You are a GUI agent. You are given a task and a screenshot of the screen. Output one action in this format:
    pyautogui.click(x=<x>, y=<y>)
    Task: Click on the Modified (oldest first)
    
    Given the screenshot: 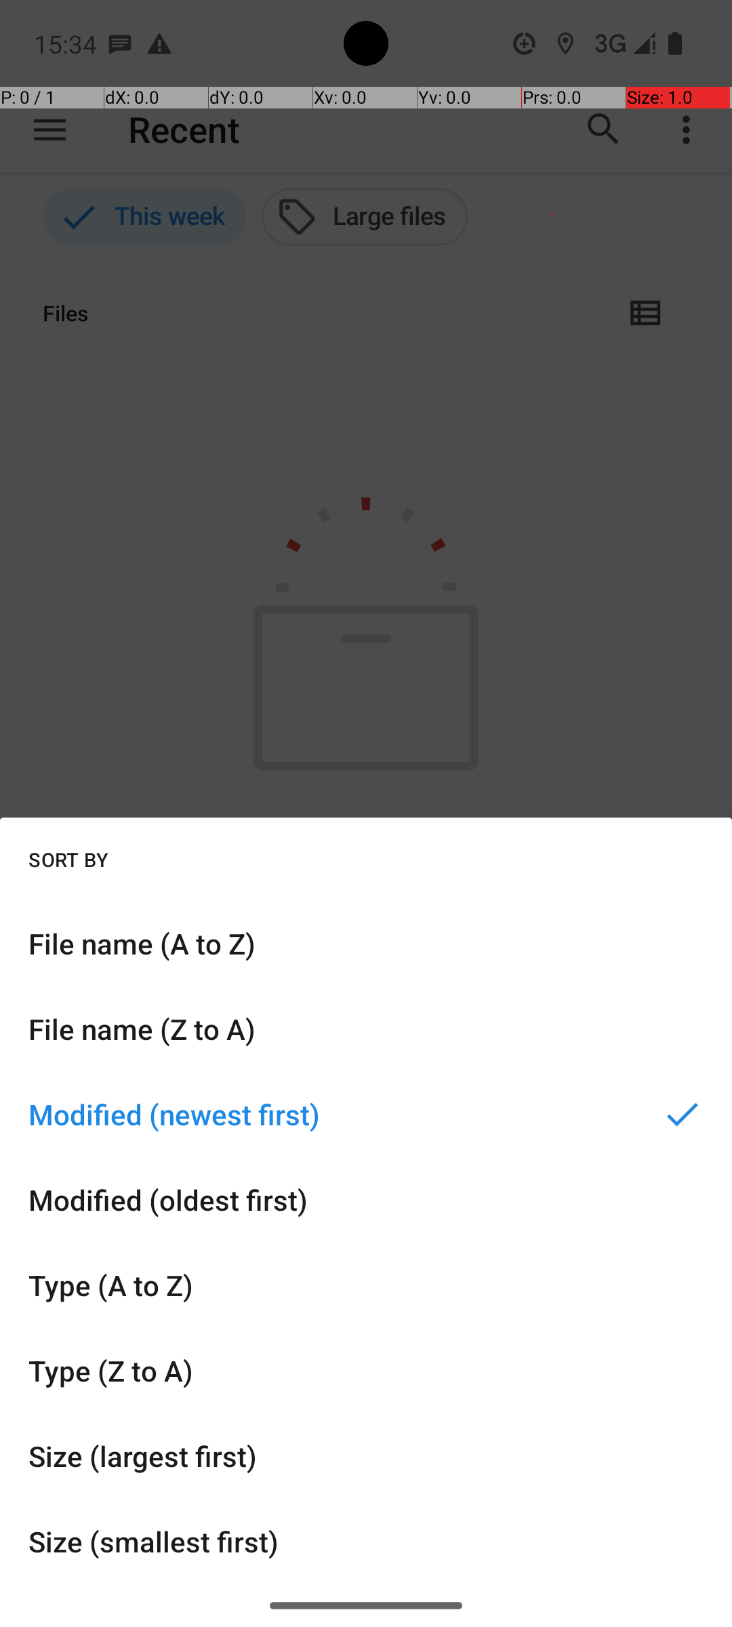 What is the action you would take?
    pyautogui.click(x=366, y=1200)
    